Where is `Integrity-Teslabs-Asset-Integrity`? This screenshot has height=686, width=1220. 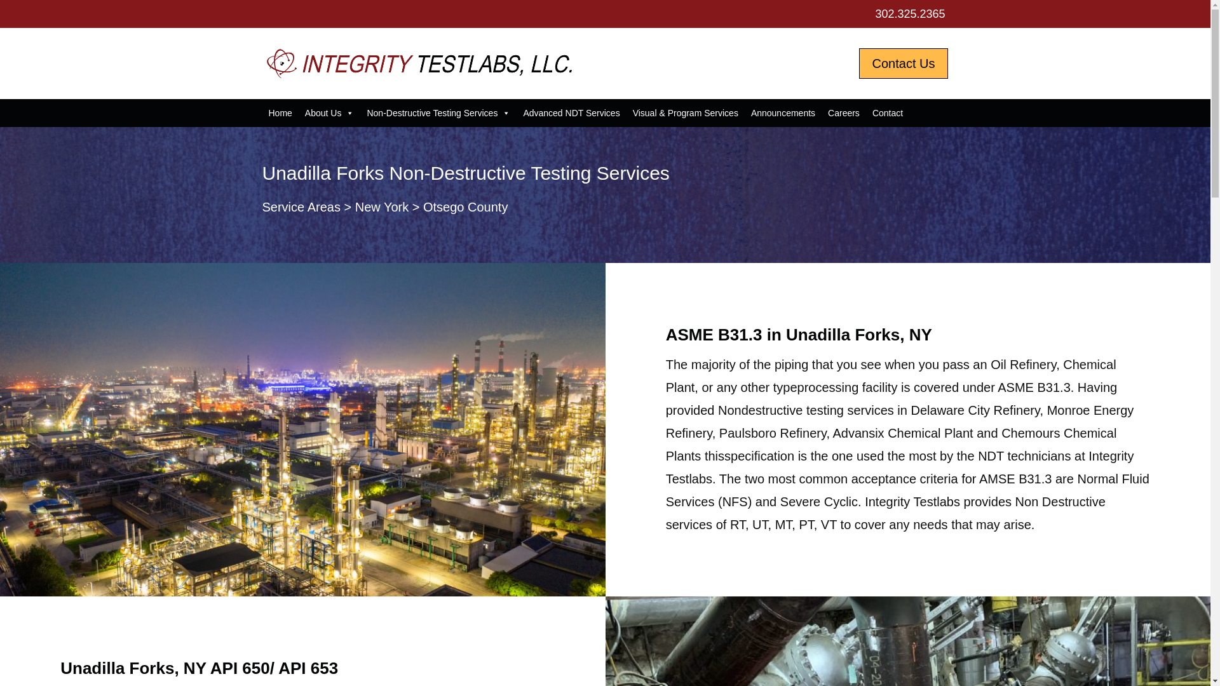 Integrity-Teslabs-Asset-Integrity is located at coordinates (423, 64).